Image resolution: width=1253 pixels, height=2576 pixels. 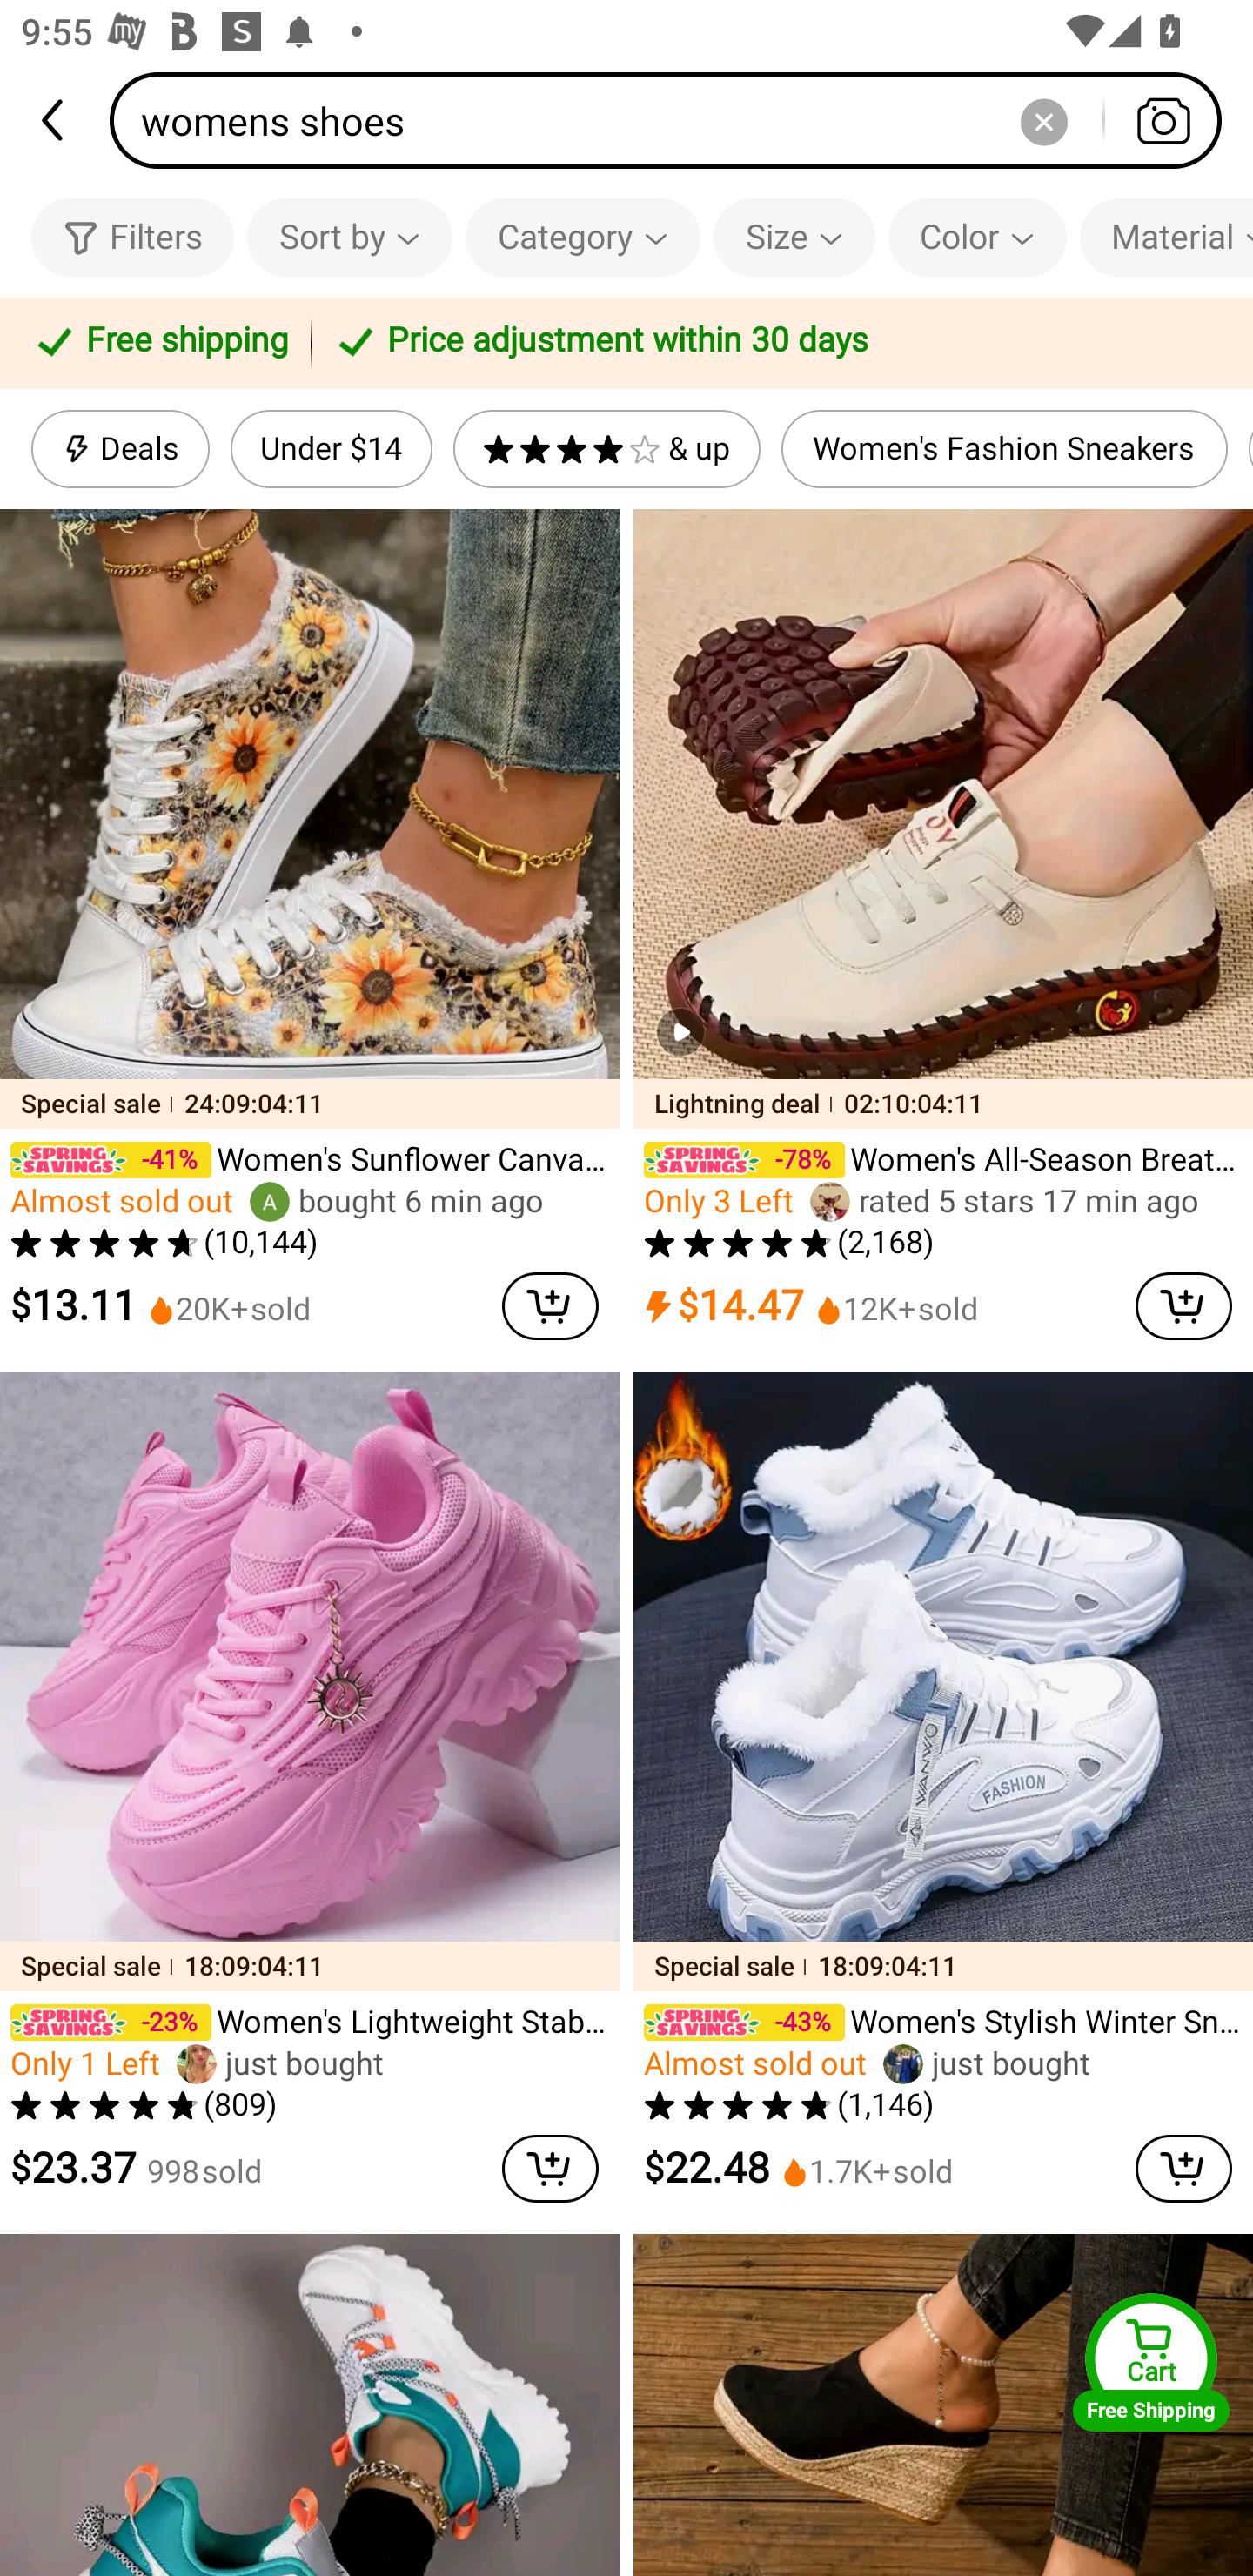 What do you see at coordinates (675, 120) in the screenshot?
I see `womens shoes` at bounding box center [675, 120].